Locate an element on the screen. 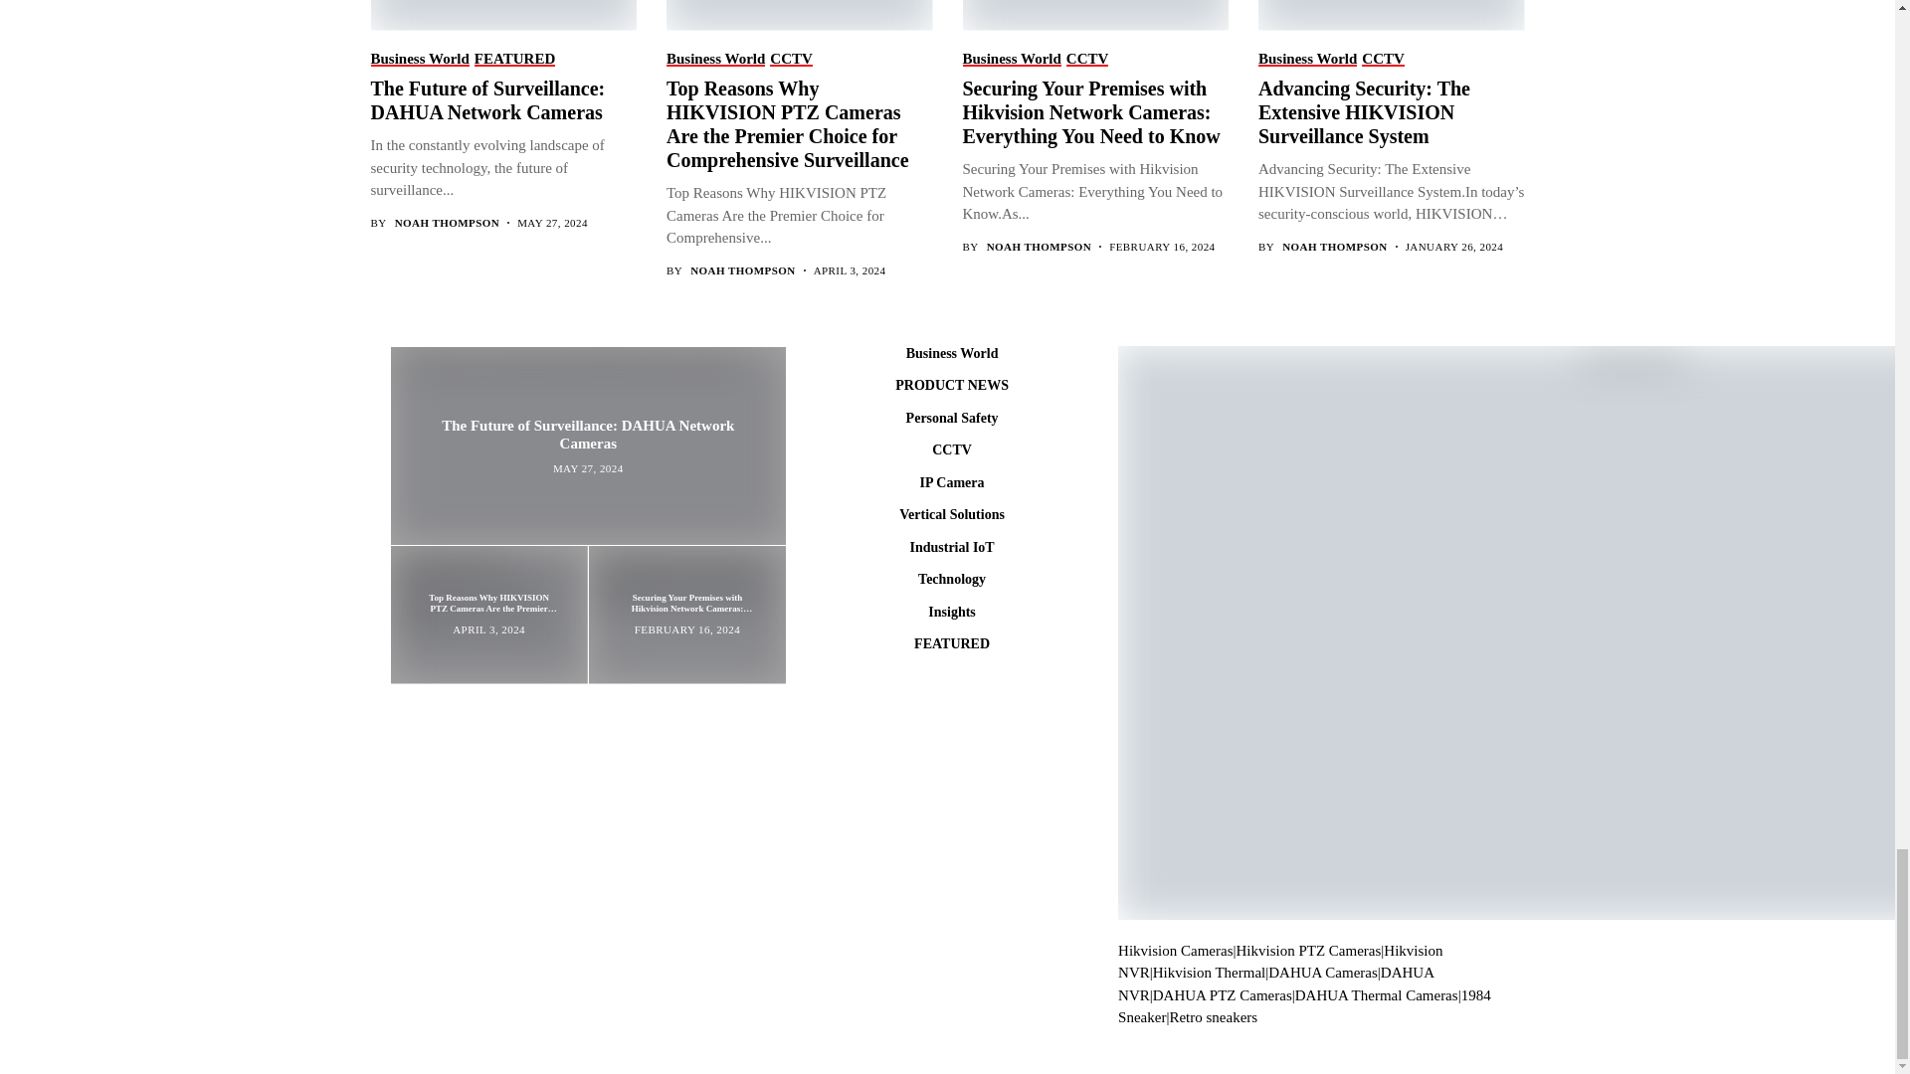 This screenshot has height=1074, width=1910. Posts by Noah Thompson is located at coordinates (1039, 247).